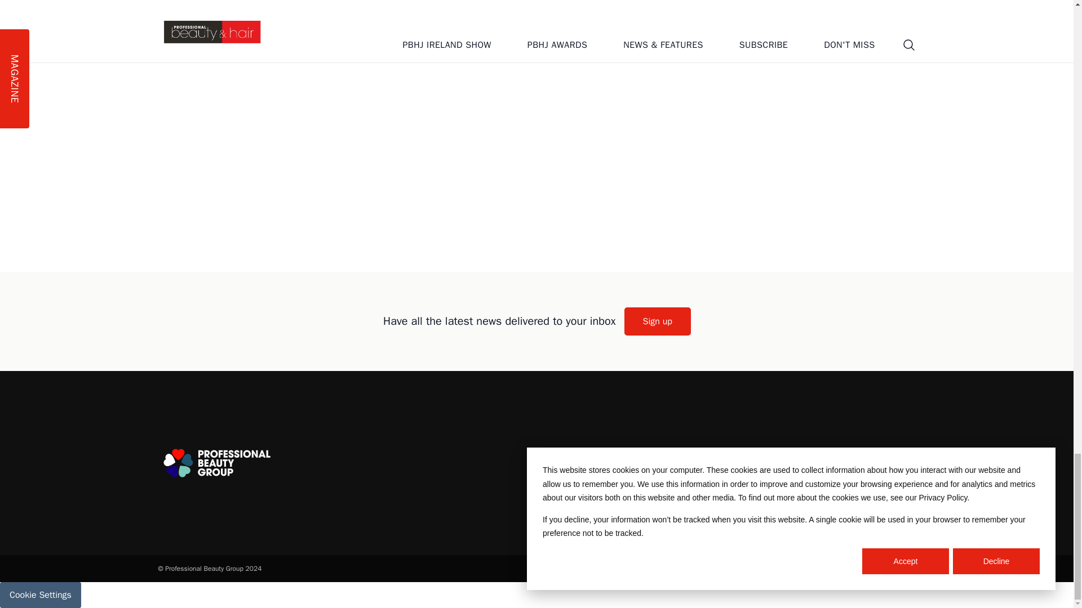 This screenshot has height=608, width=1082. I want to click on Sign up, so click(657, 321).